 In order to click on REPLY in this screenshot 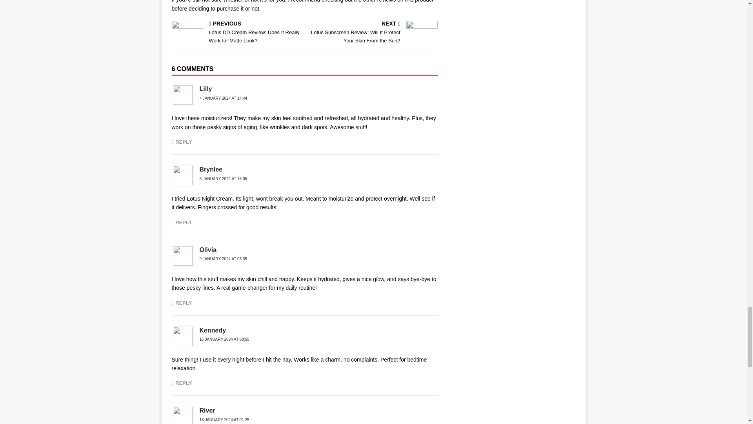, I will do `click(182, 142)`.